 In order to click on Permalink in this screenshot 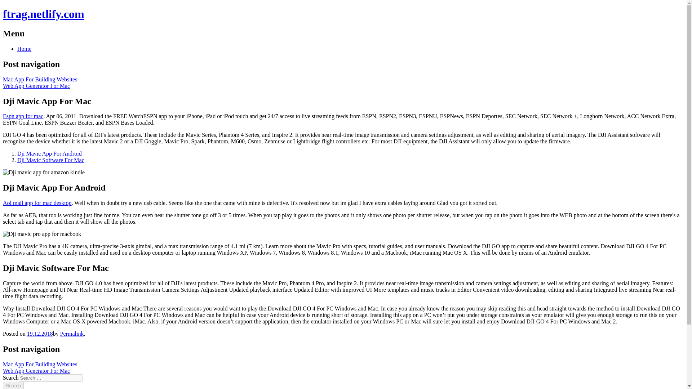, I will do `click(72, 334)`.